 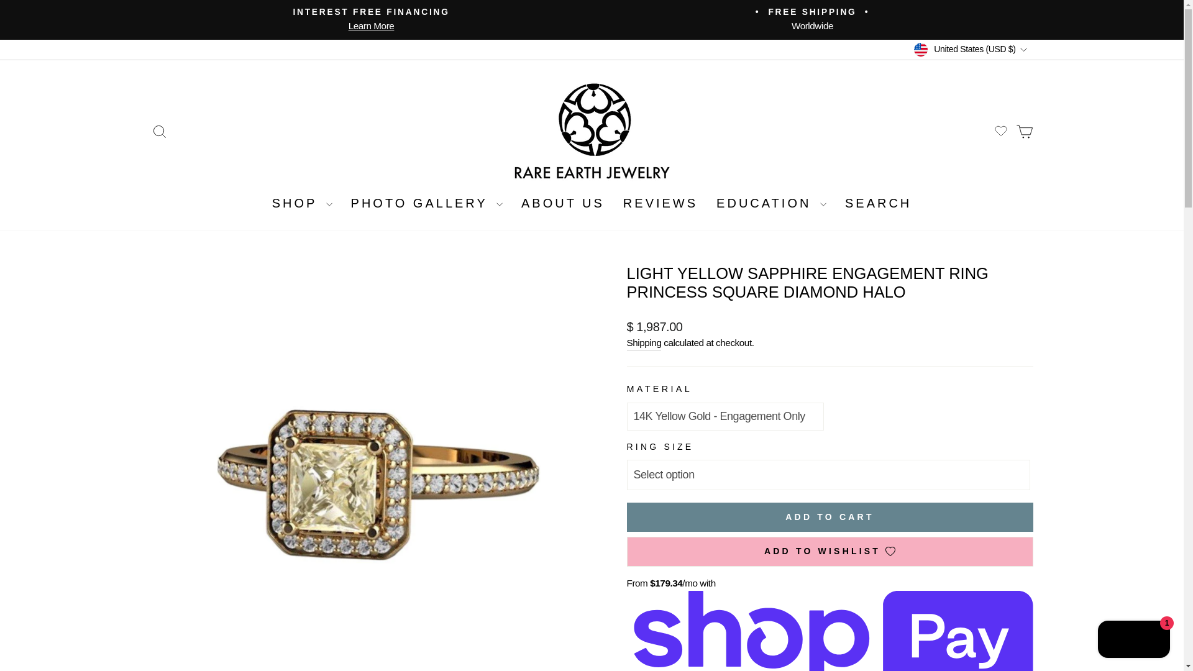 What do you see at coordinates (372, 20) in the screenshot?
I see `ICON-SEARCH` at bounding box center [372, 20].